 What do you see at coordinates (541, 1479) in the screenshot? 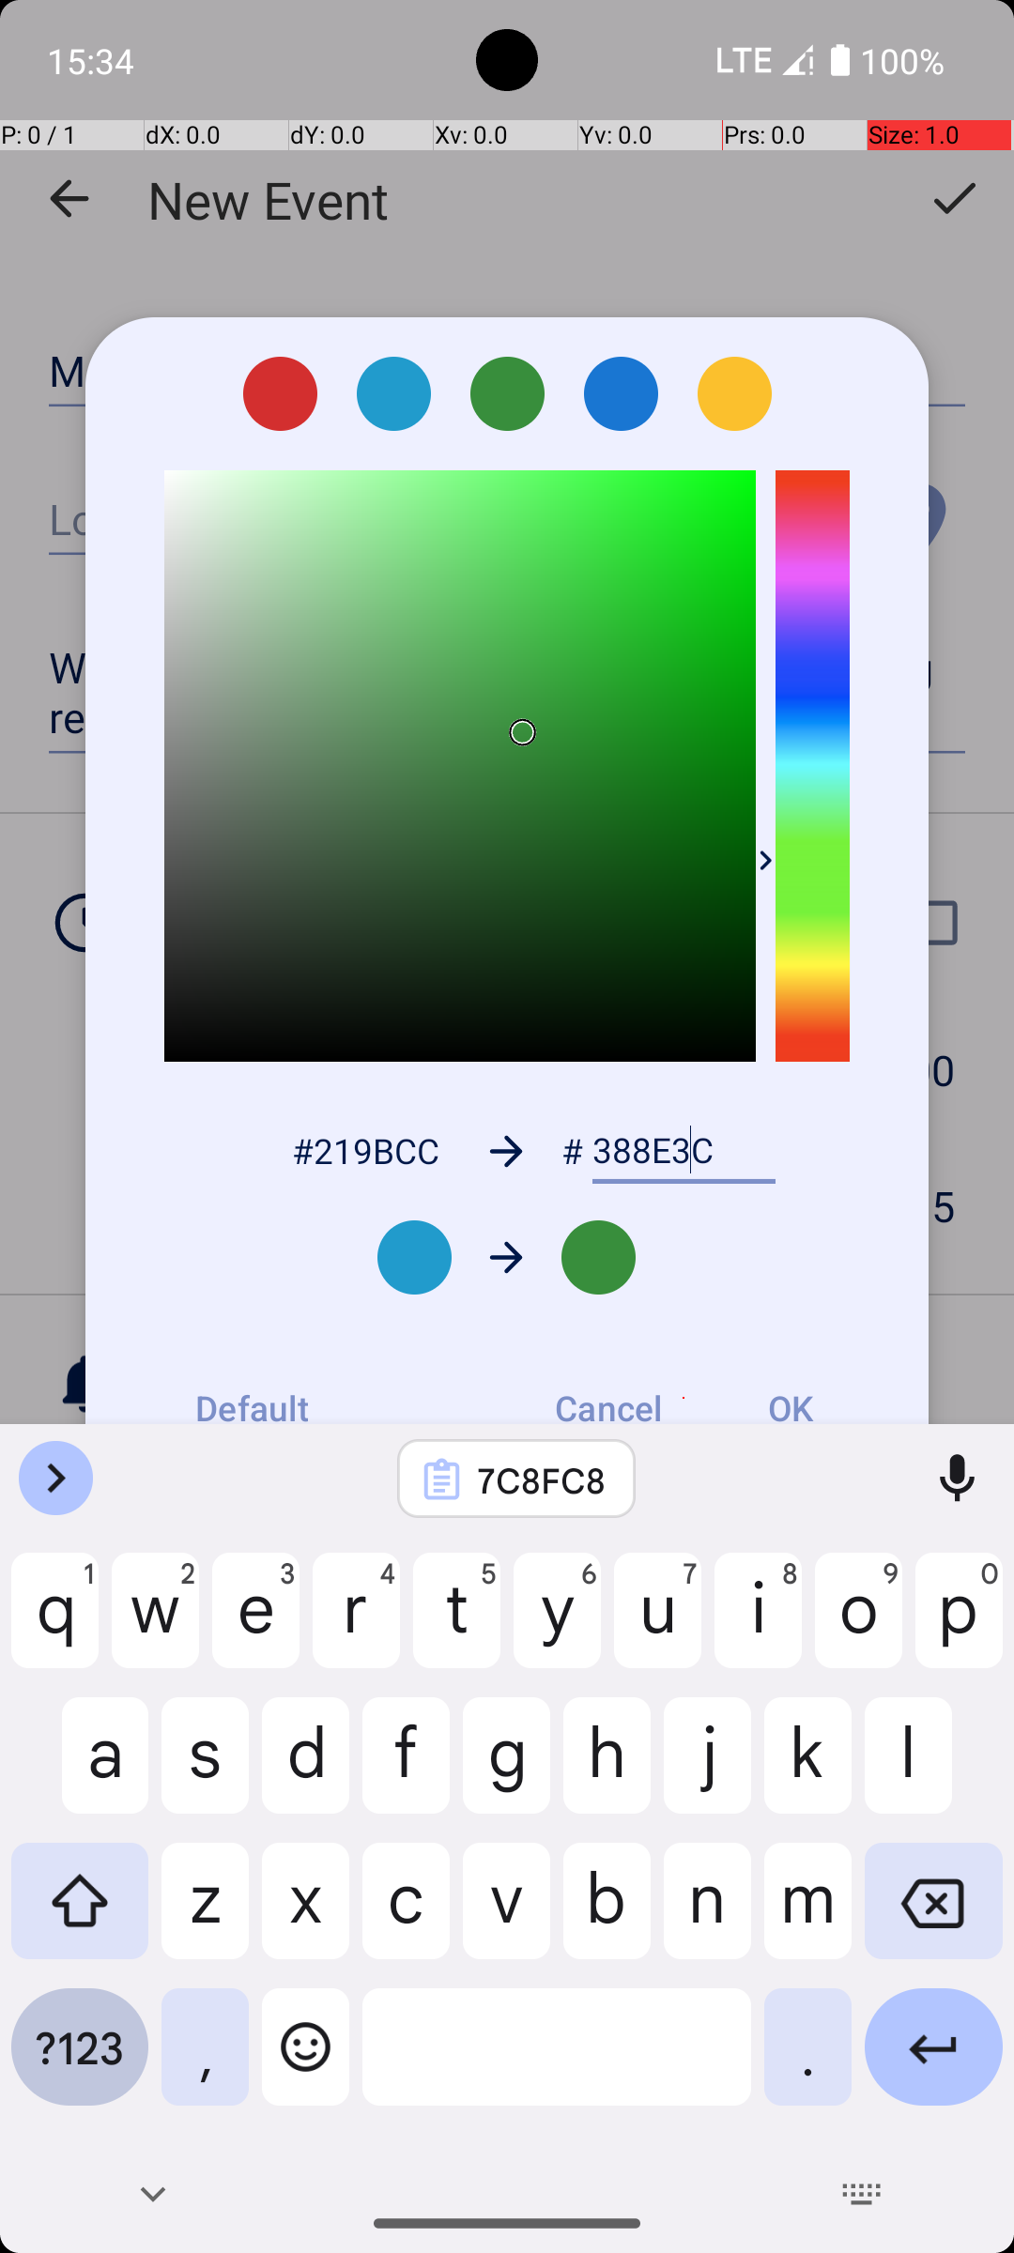
I see `7C8FC8` at bounding box center [541, 1479].